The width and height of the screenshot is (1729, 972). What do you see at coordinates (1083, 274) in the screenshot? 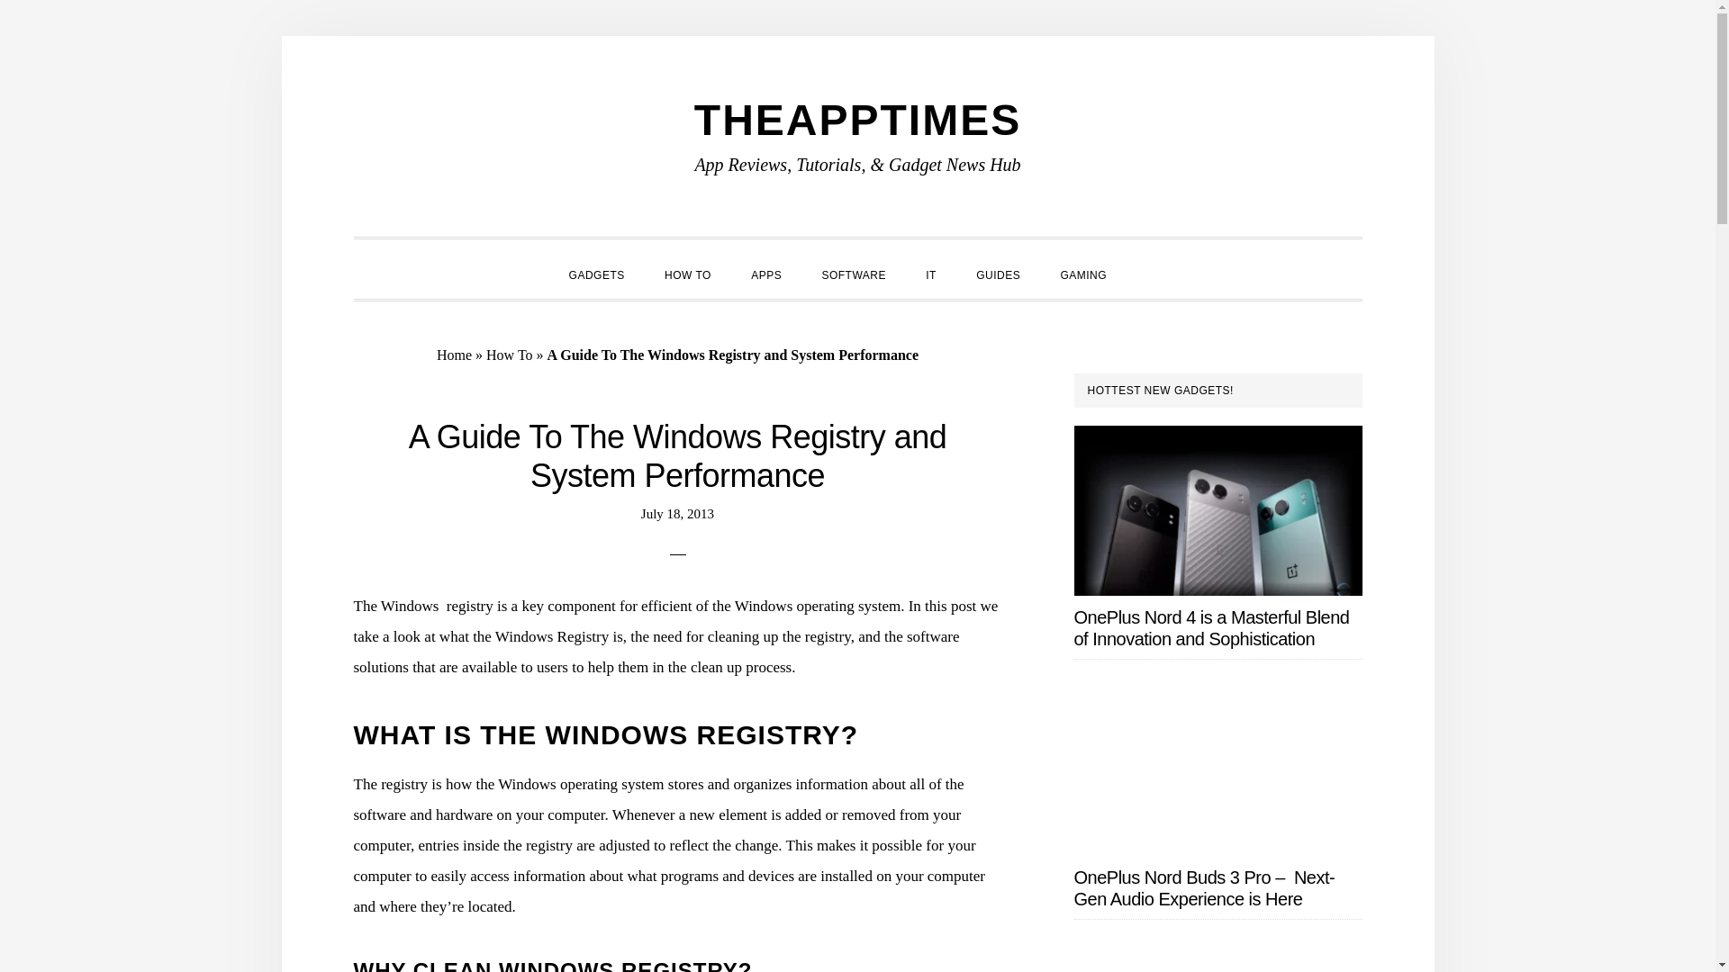
I see `GAMING` at bounding box center [1083, 274].